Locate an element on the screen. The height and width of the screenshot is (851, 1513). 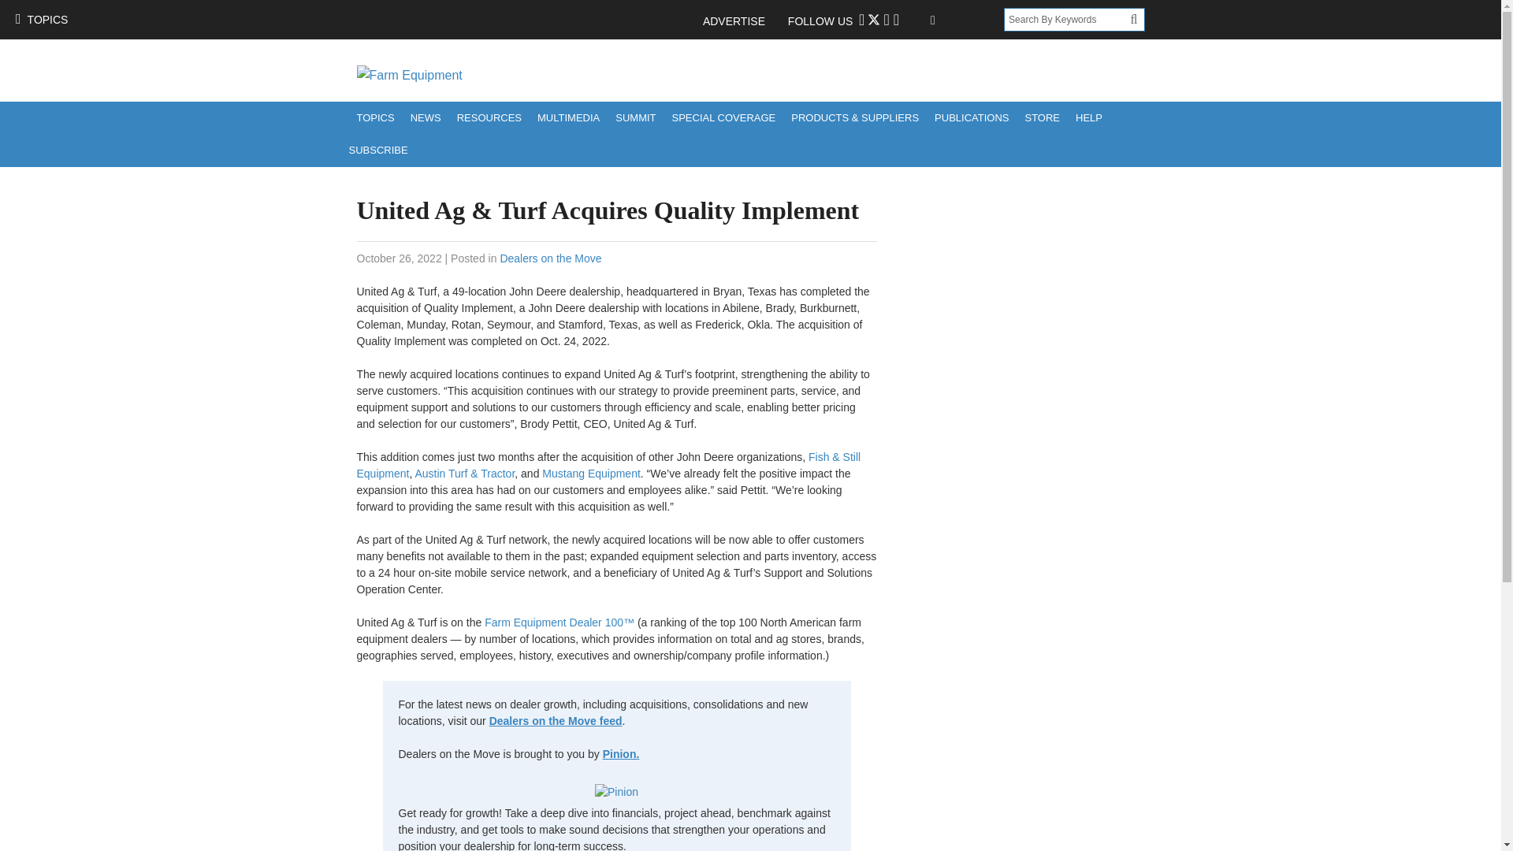
ADVERTISE is located at coordinates (742, 20).